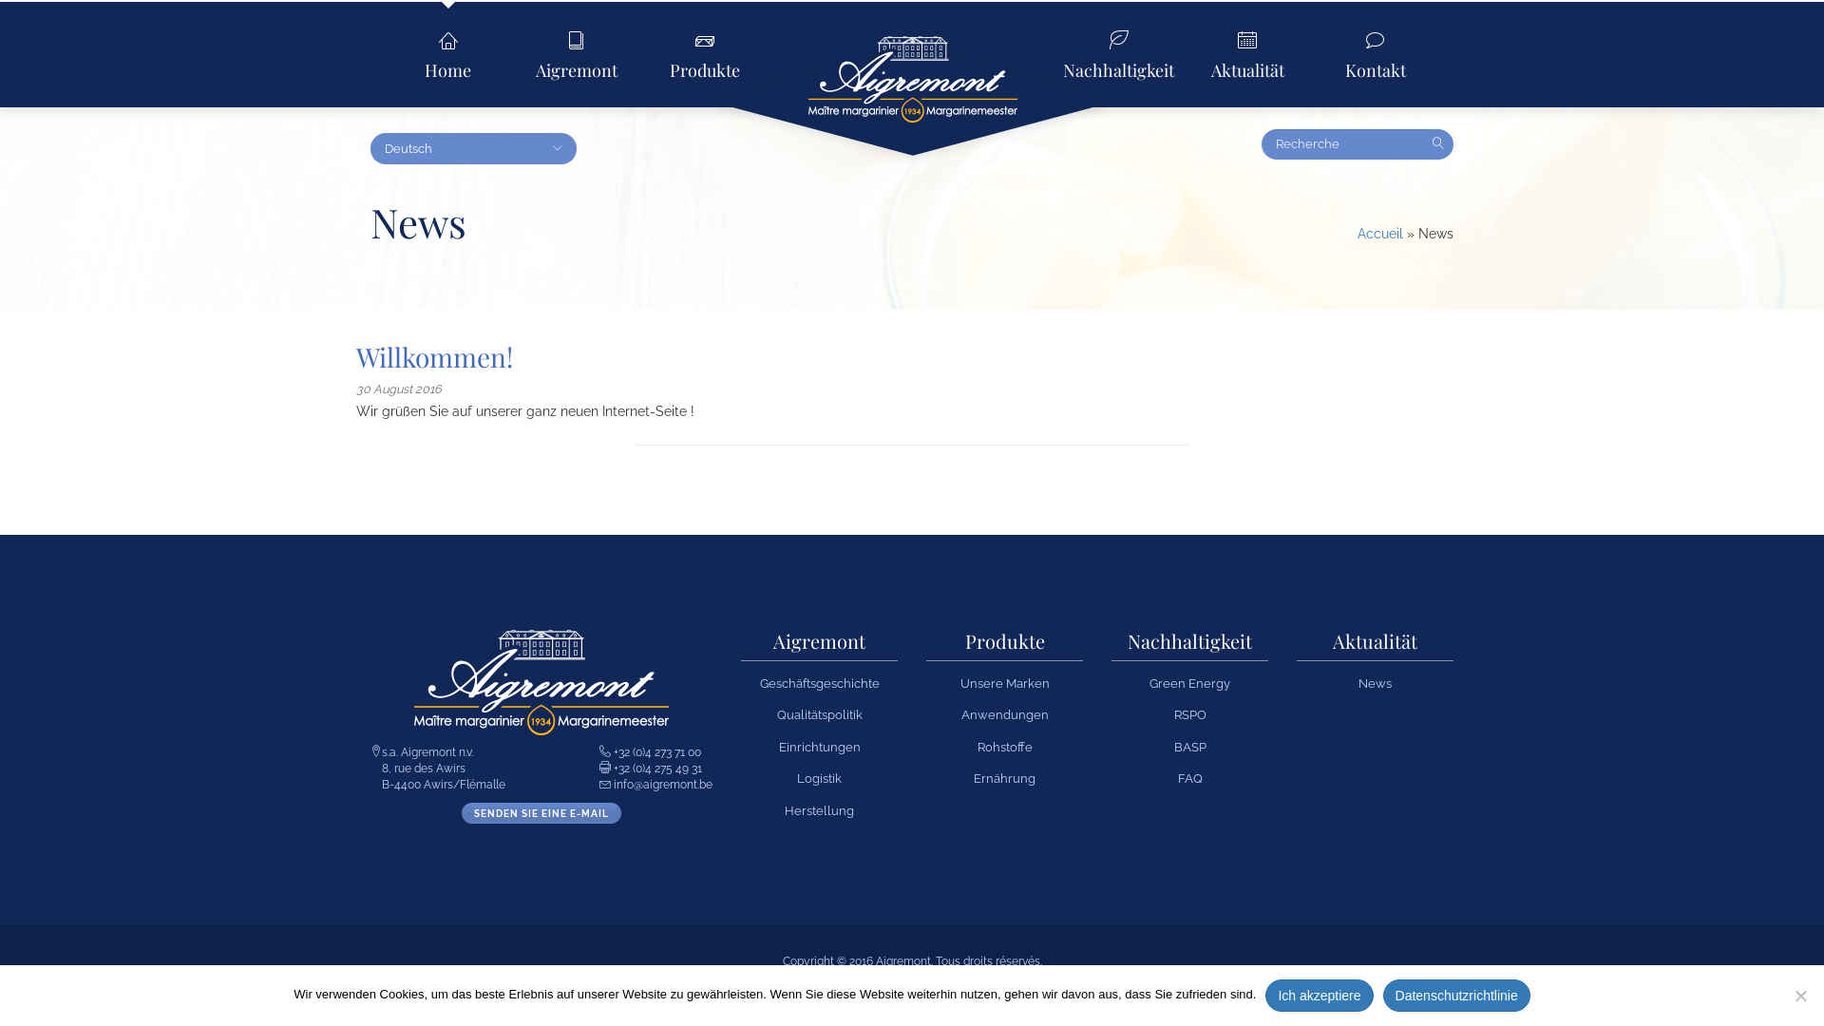 The image size is (1824, 1026). I want to click on Nachhaltigkeit, so click(1119, 54).